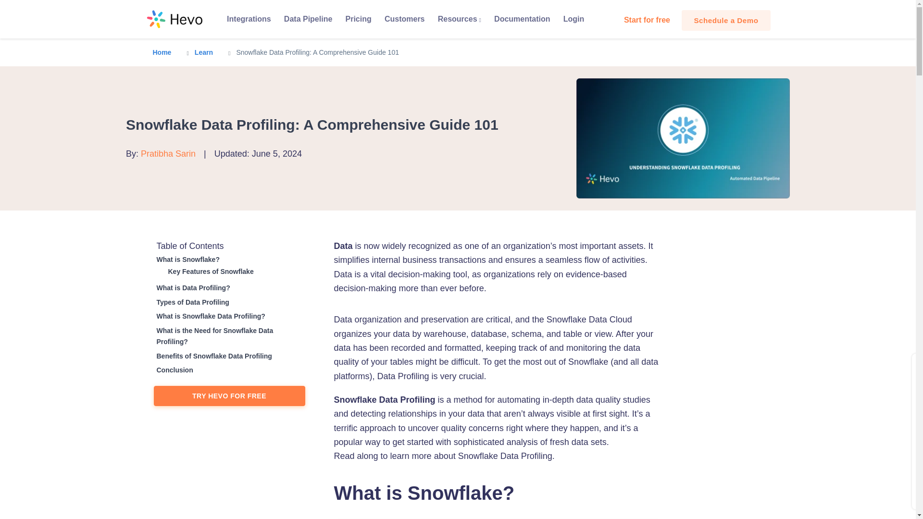 The image size is (923, 519). What do you see at coordinates (191, 302) in the screenshot?
I see `Types of Data Profiling` at bounding box center [191, 302].